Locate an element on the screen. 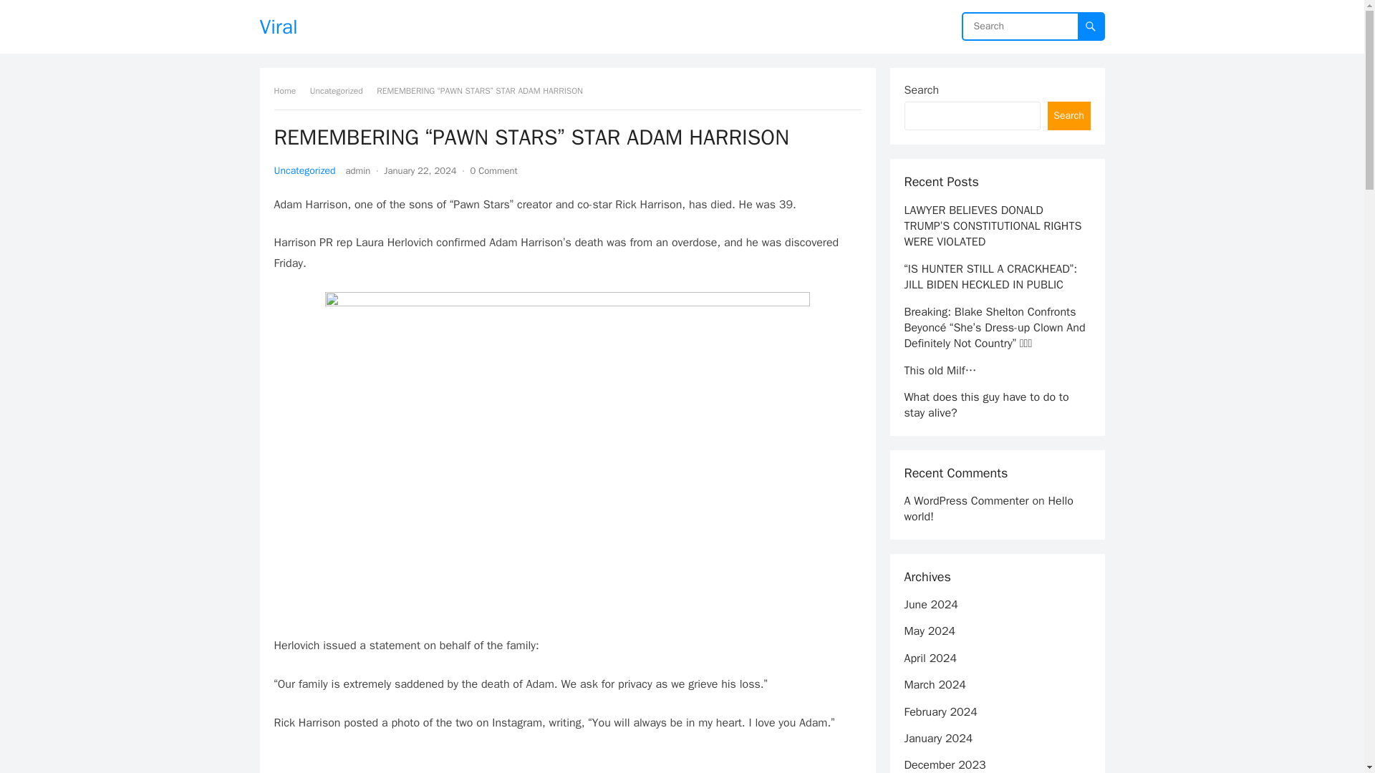 The width and height of the screenshot is (1375, 773). Home is located at coordinates (289, 90).